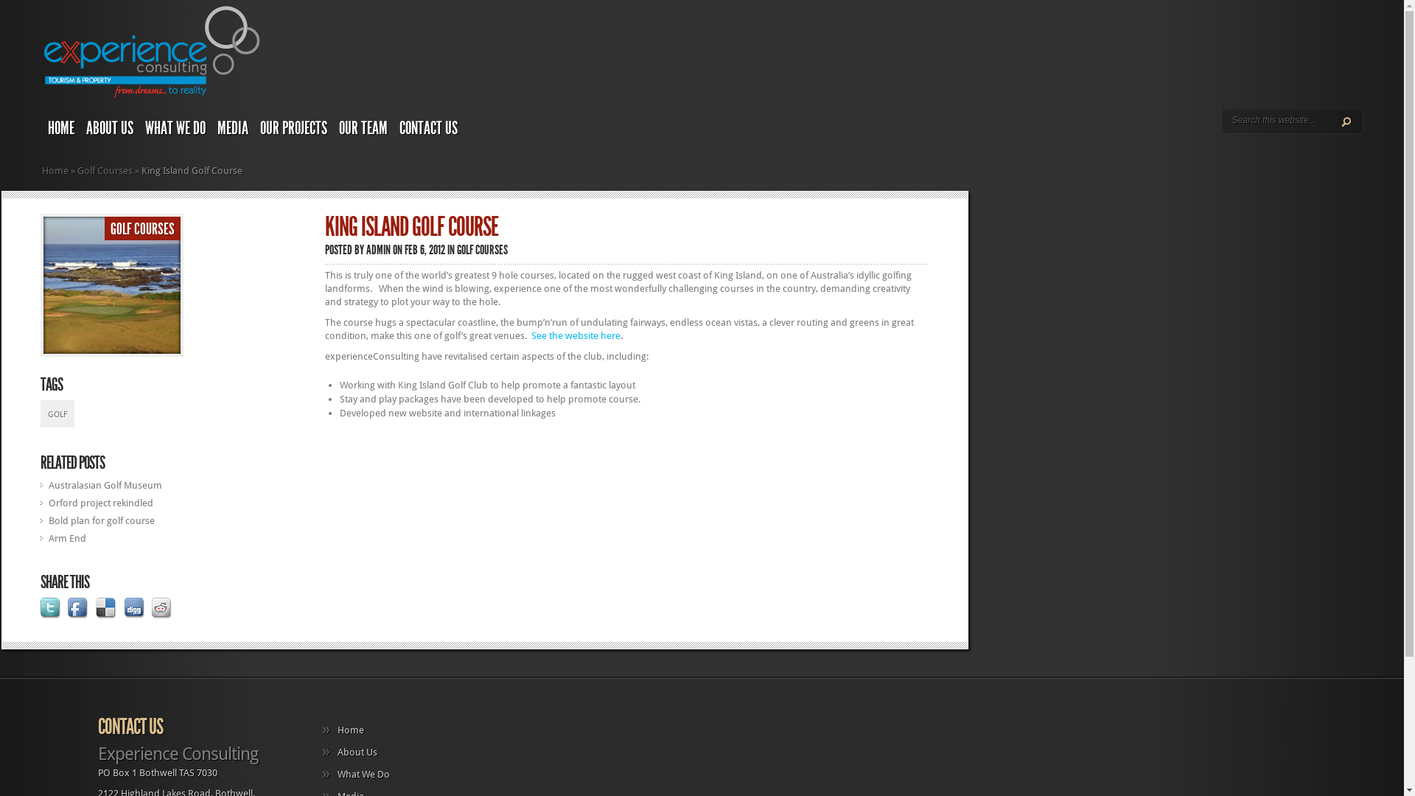 The width and height of the screenshot is (1415, 796). What do you see at coordinates (350, 752) in the screenshot?
I see `About Us` at bounding box center [350, 752].